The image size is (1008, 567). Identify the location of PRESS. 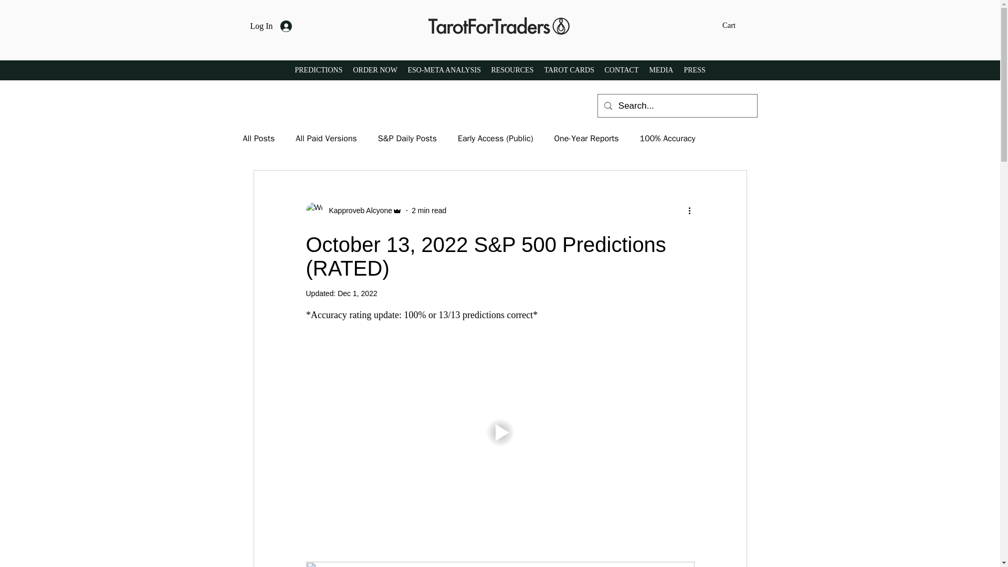
(694, 70).